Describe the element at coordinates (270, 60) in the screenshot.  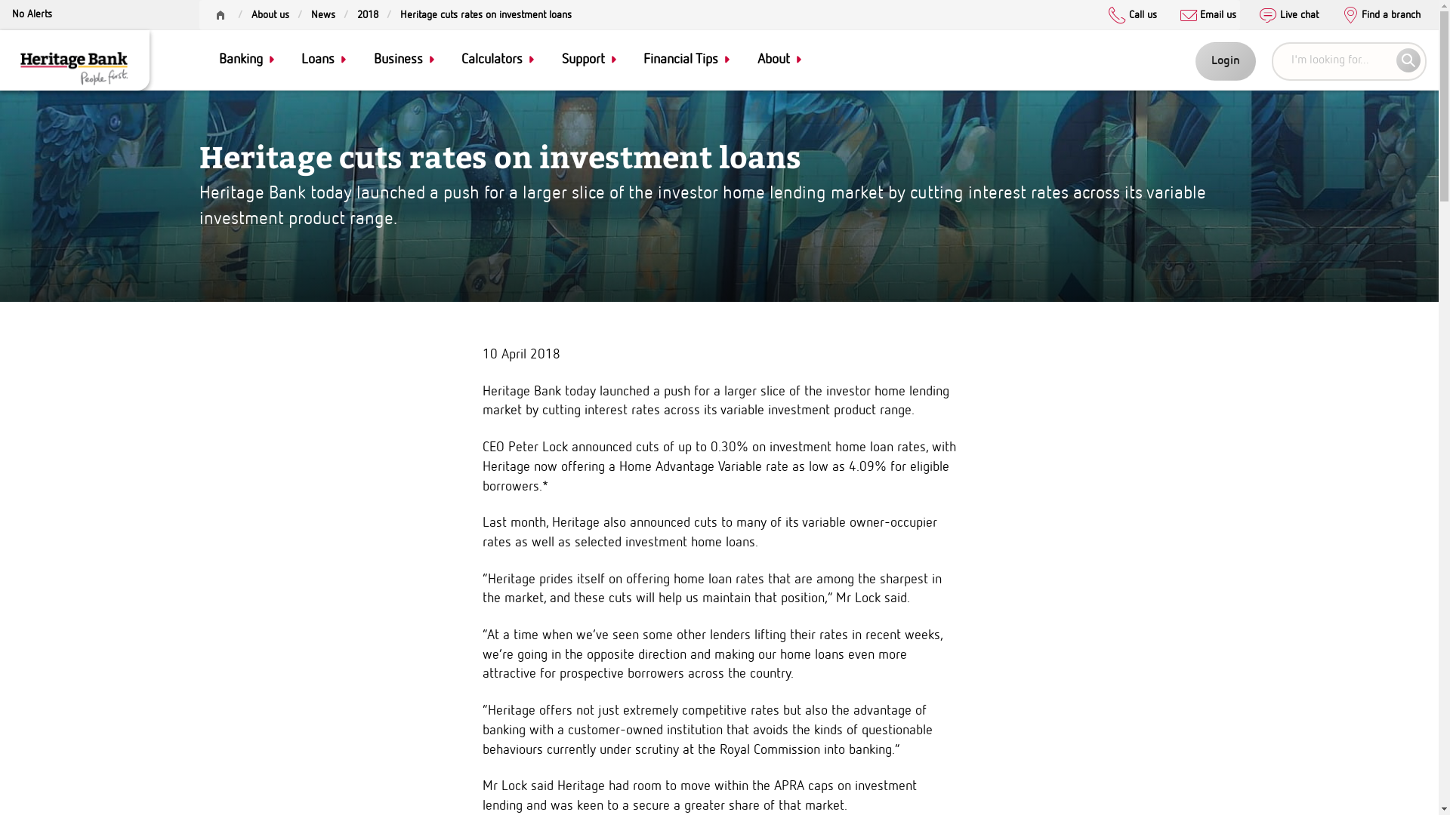
I see `About us` at that location.